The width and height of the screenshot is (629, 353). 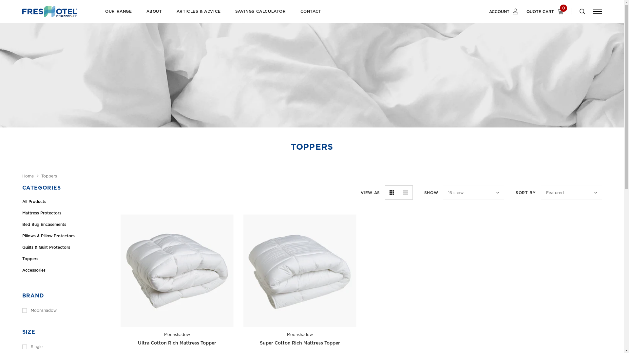 I want to click on CONTACT, so click(x=311, y=15).